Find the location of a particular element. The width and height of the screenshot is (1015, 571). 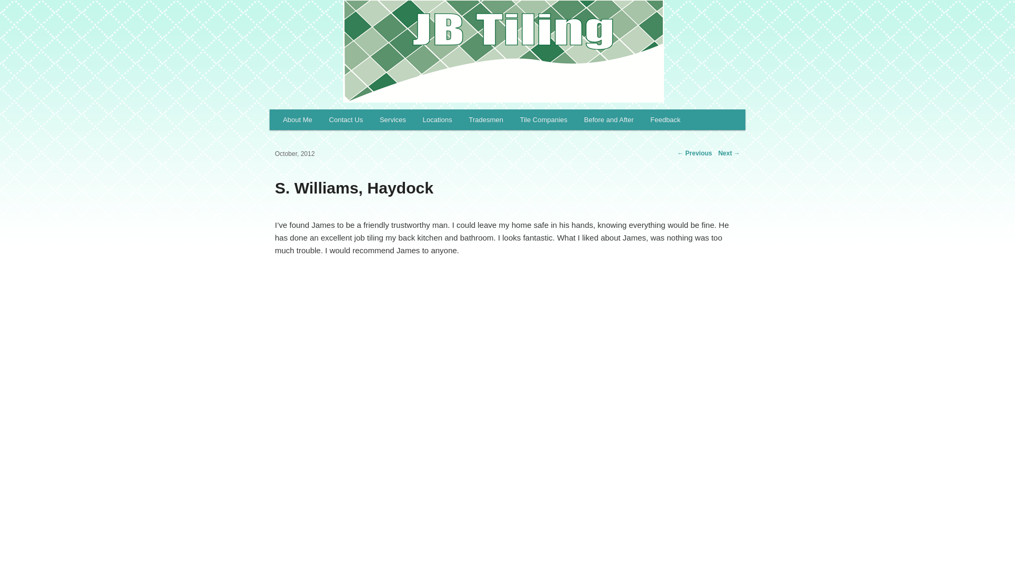

S. Williams, Haydock is located at coordinates (354, 188).